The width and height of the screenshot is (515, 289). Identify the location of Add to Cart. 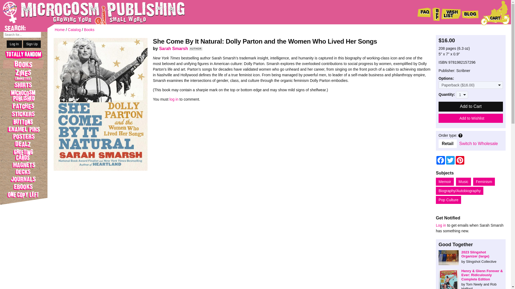
(471, 107).